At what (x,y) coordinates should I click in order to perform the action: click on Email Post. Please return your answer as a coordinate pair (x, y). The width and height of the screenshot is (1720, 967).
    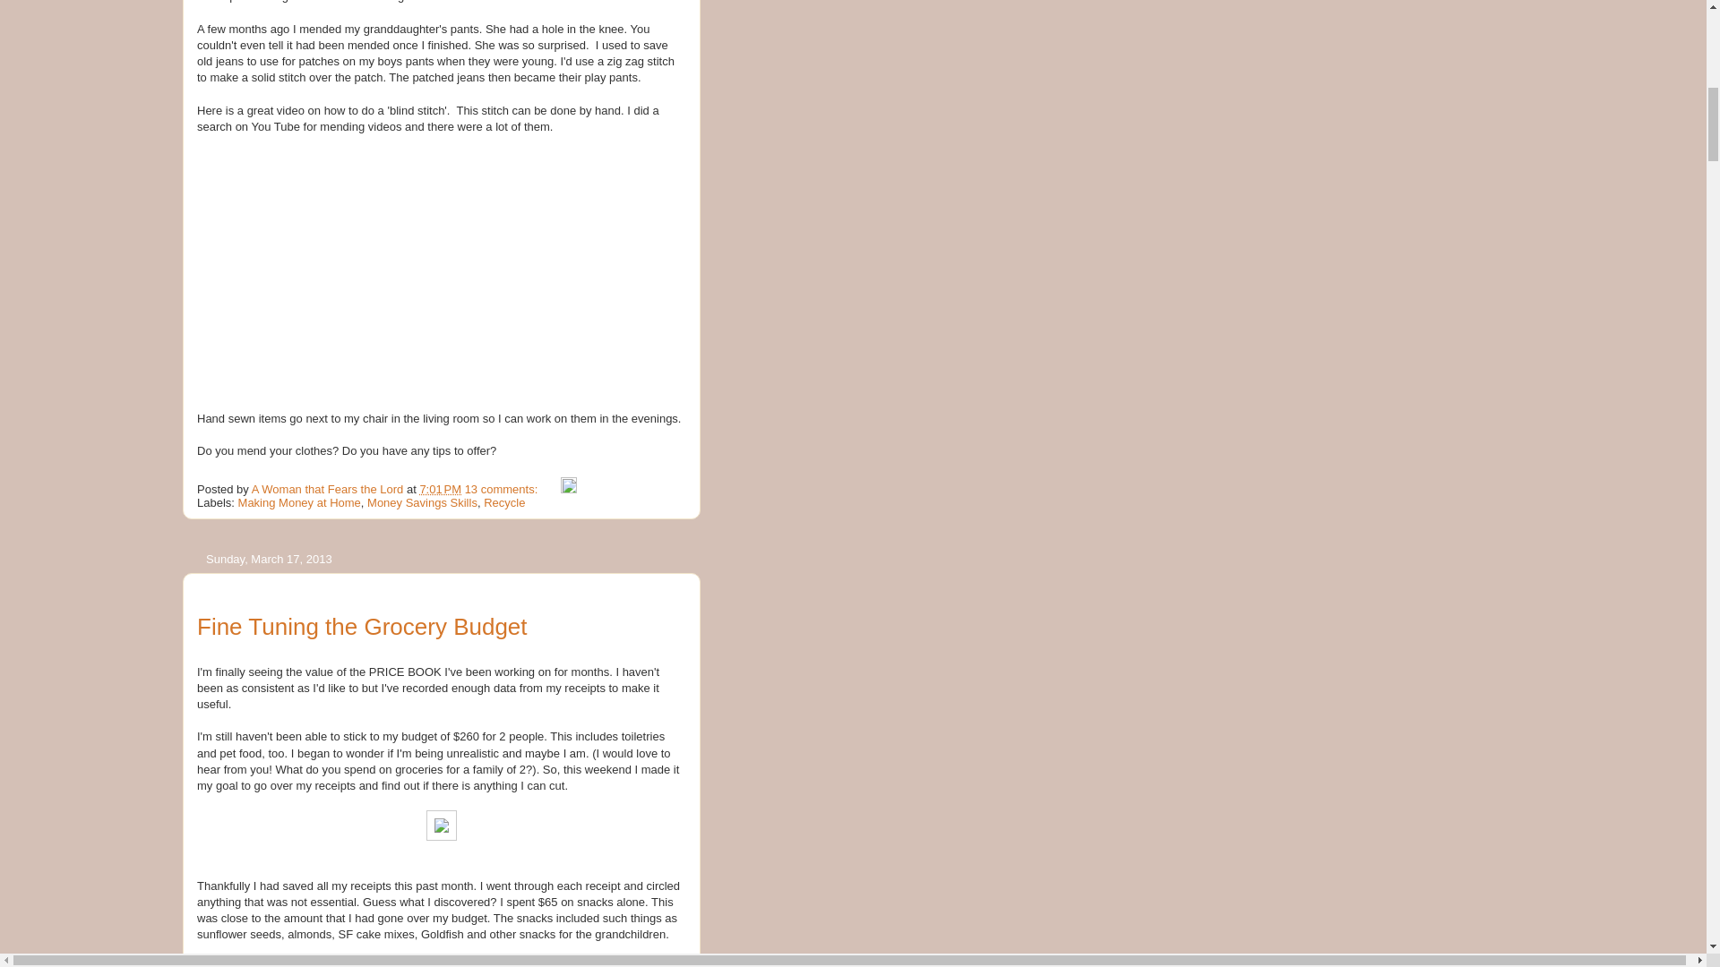
    Looking at the image, I should click on (550, 489).